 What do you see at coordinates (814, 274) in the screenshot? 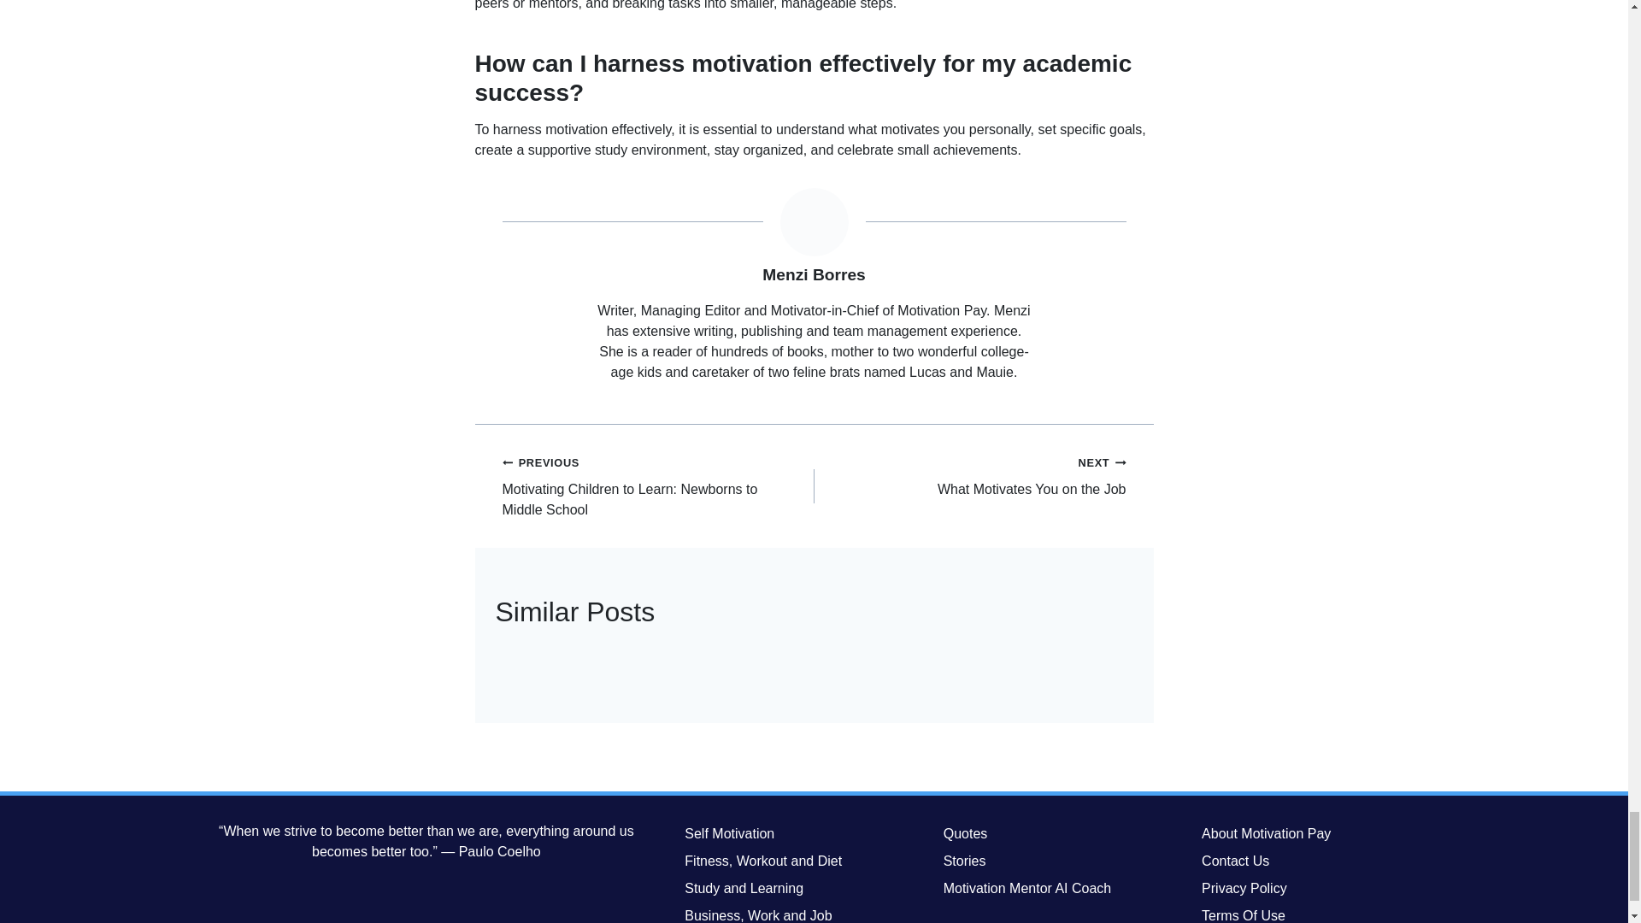
I see `Menzi Borres` at bounding box center [814, 274].